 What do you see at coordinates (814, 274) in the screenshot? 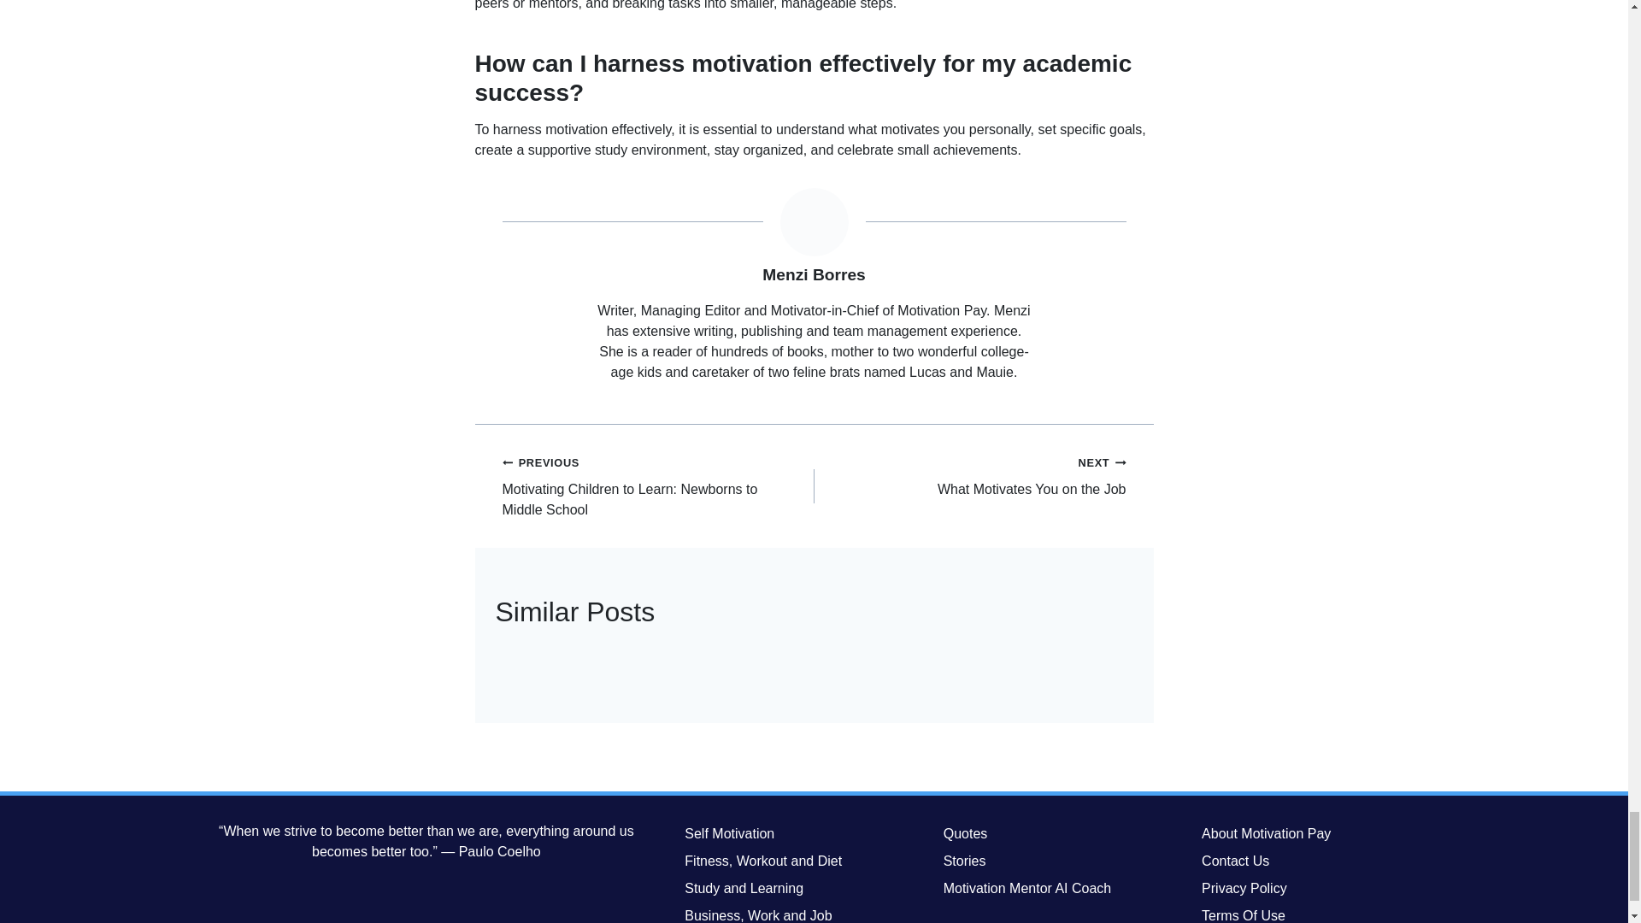
I see `Menzi Borres` at bounding box center [814, 274].